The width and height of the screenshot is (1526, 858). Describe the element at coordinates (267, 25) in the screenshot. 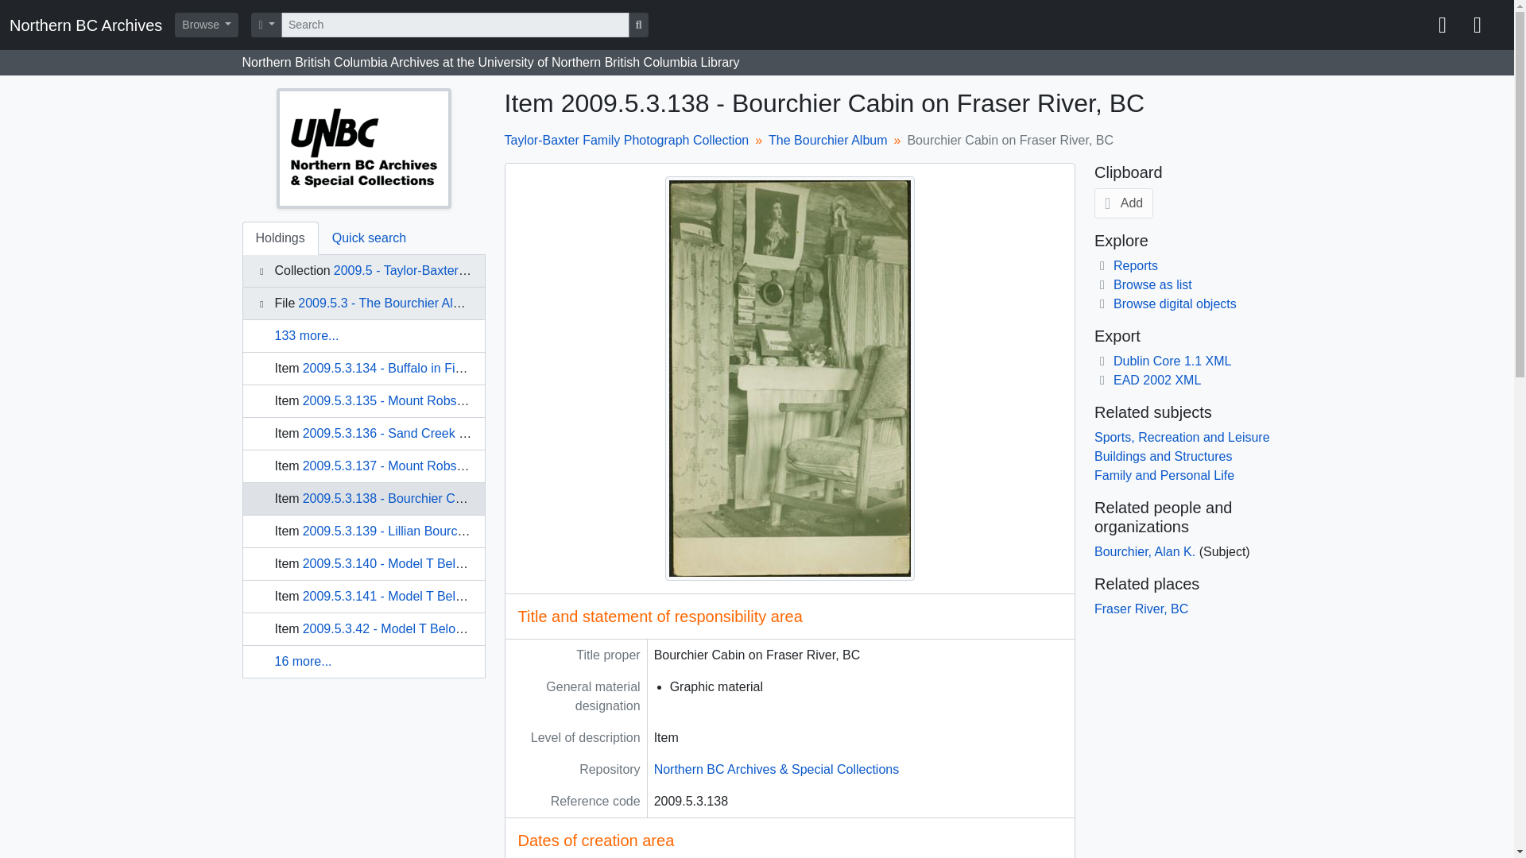

I see `Search options` at that location.